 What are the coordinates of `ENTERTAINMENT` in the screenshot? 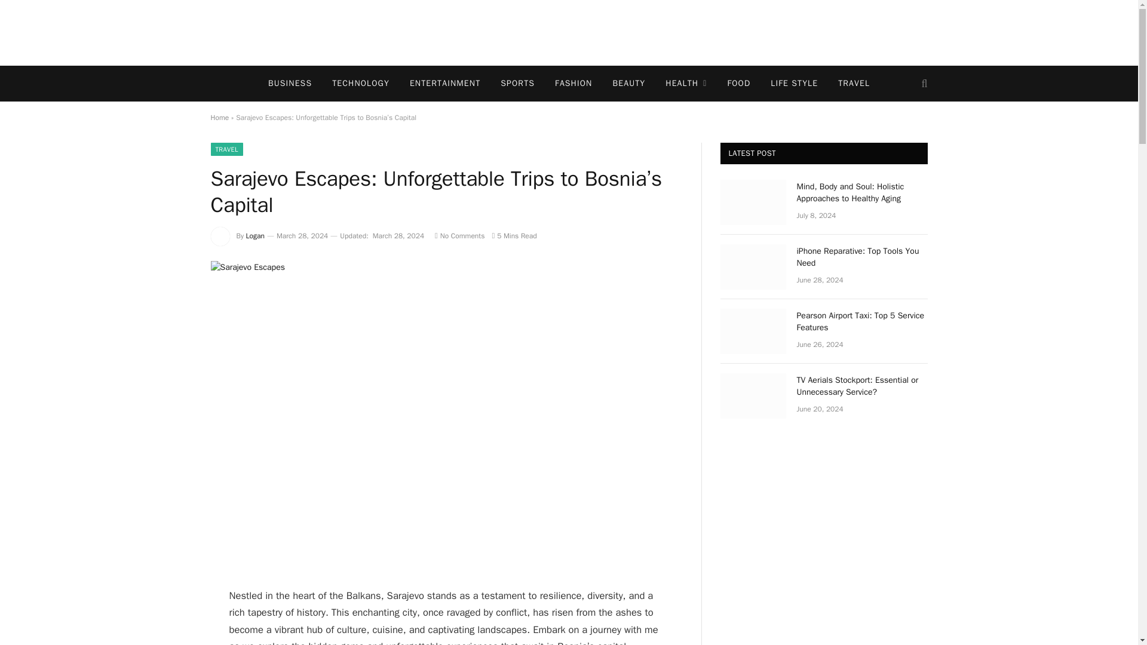 It's located at (444, 84).